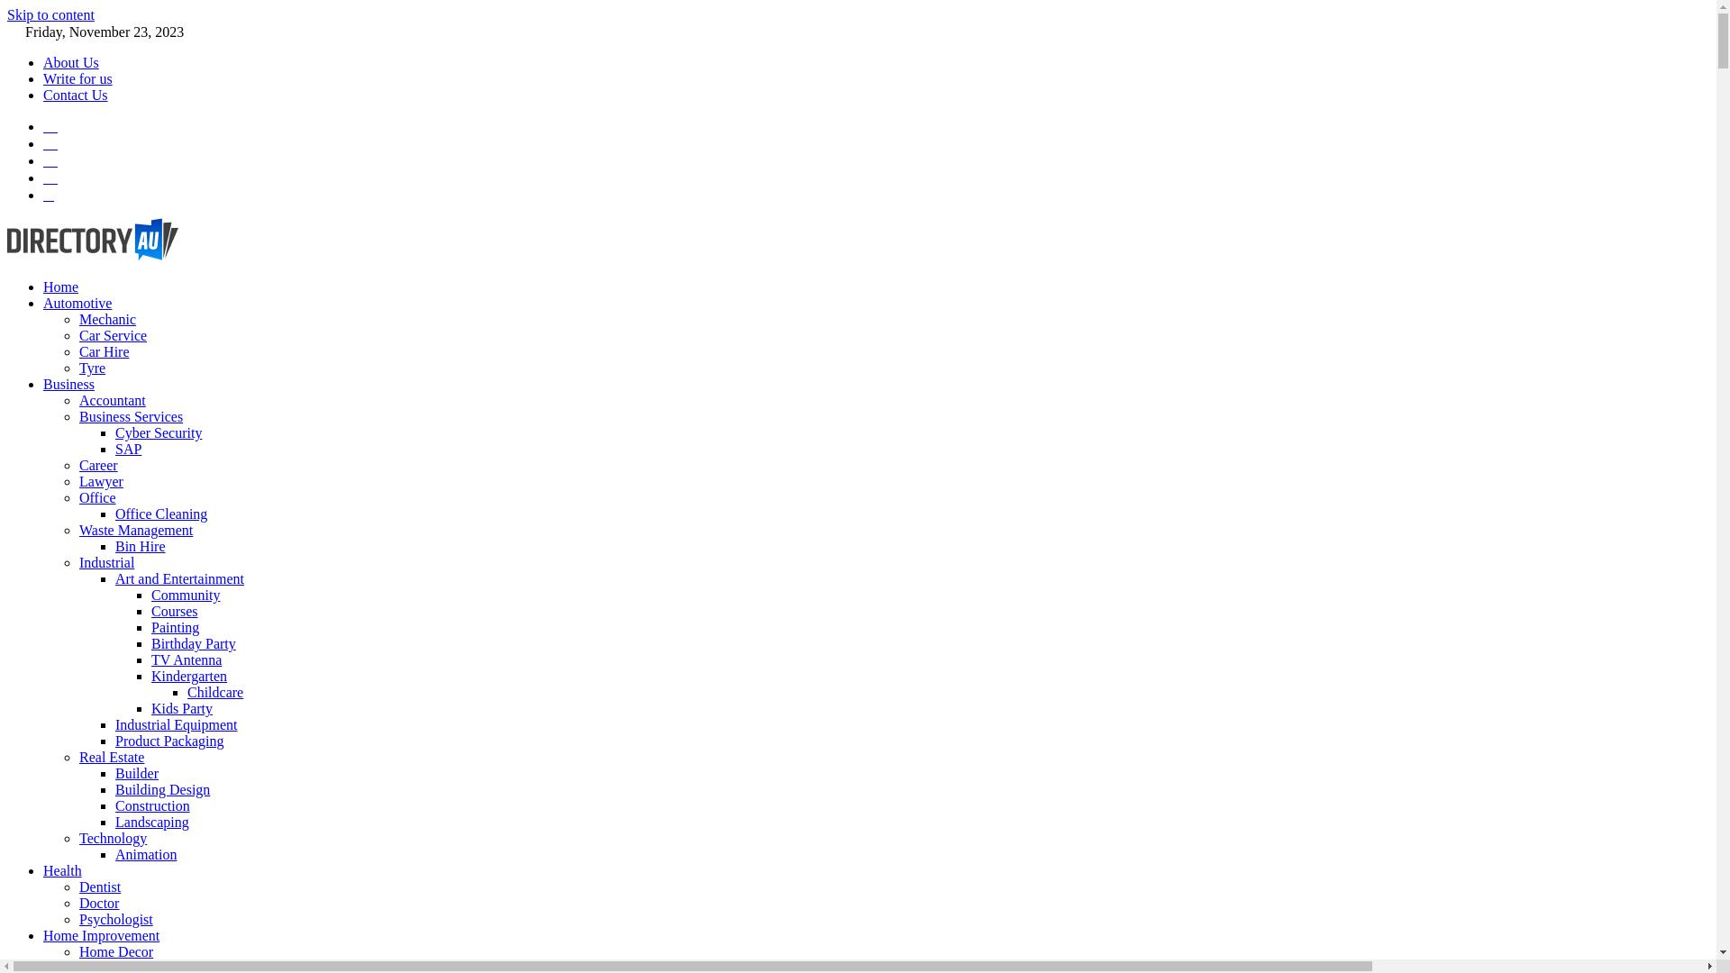 Image resolution: width=1730 pixels, height=973 pixels. What do you see at coordinates (100, 887) in the screenshot?
I see `Dentist` at bounding box center [100, 887].